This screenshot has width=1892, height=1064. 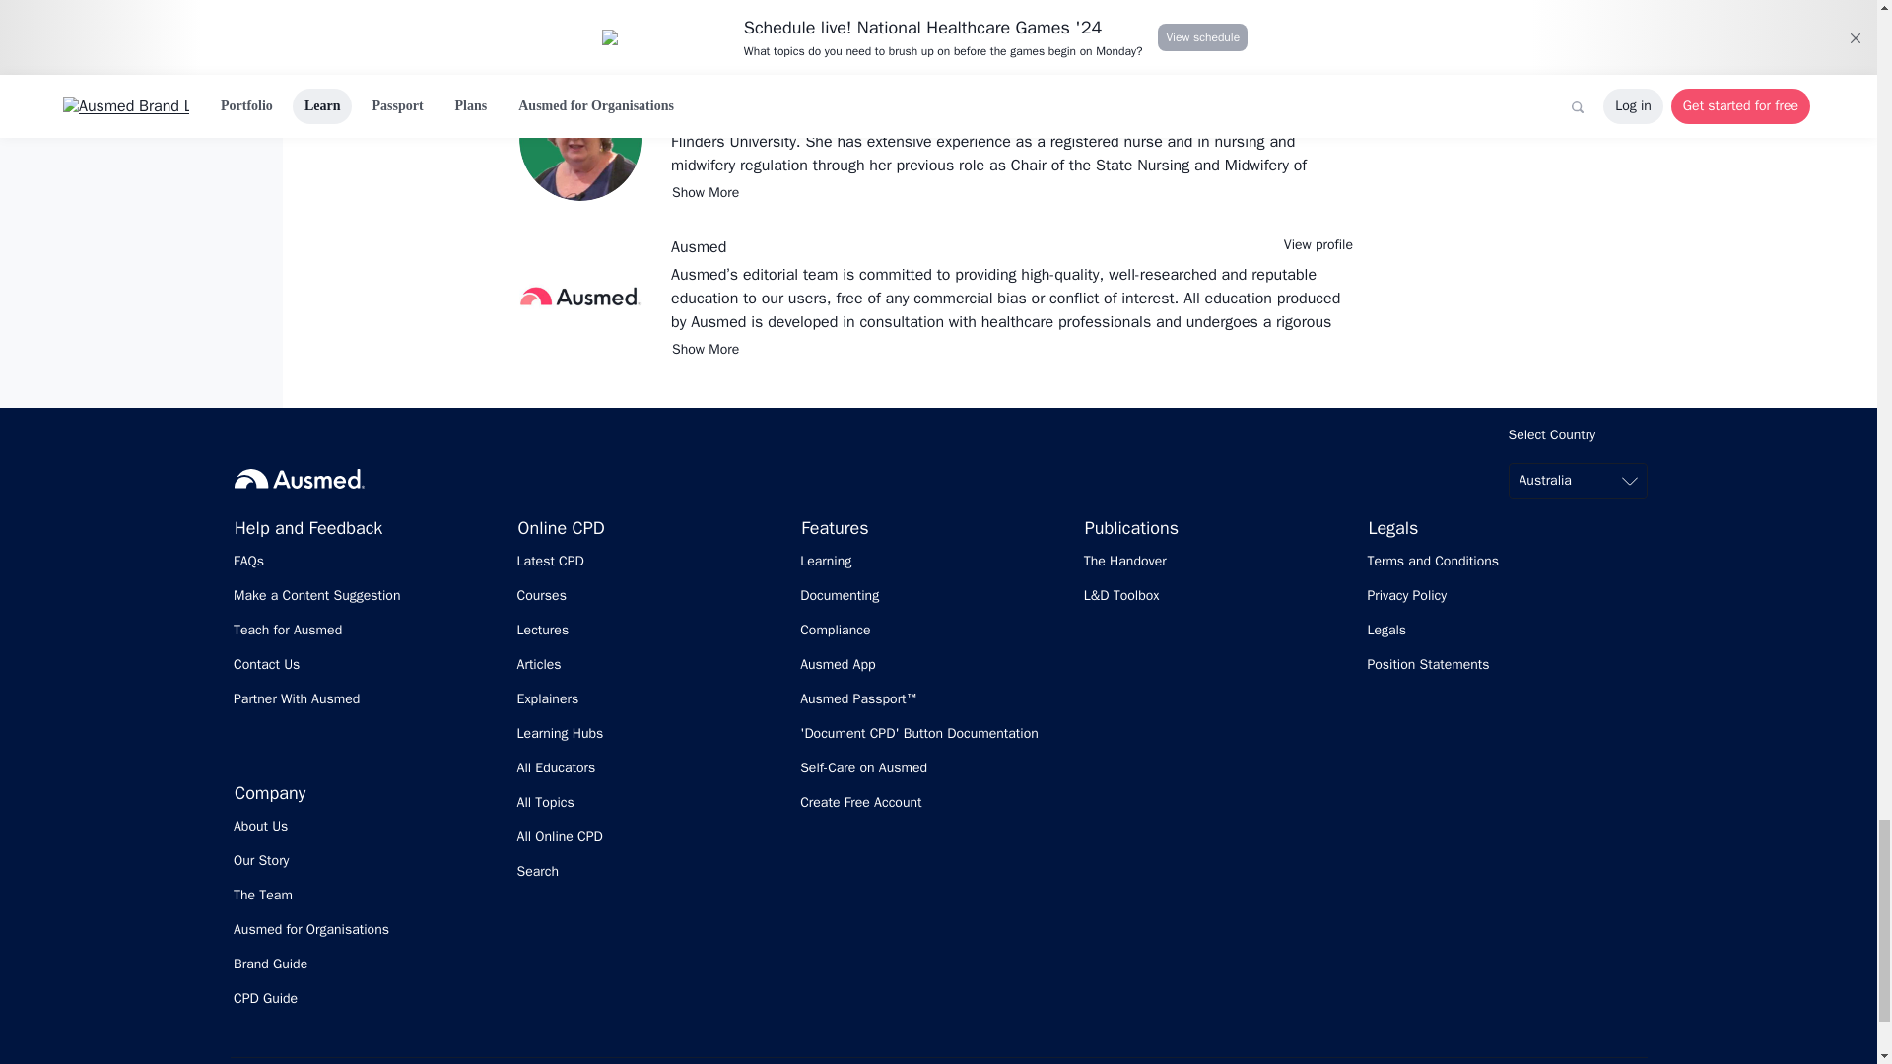 I want to click on Linda Starr, so click(x=708, y=91).